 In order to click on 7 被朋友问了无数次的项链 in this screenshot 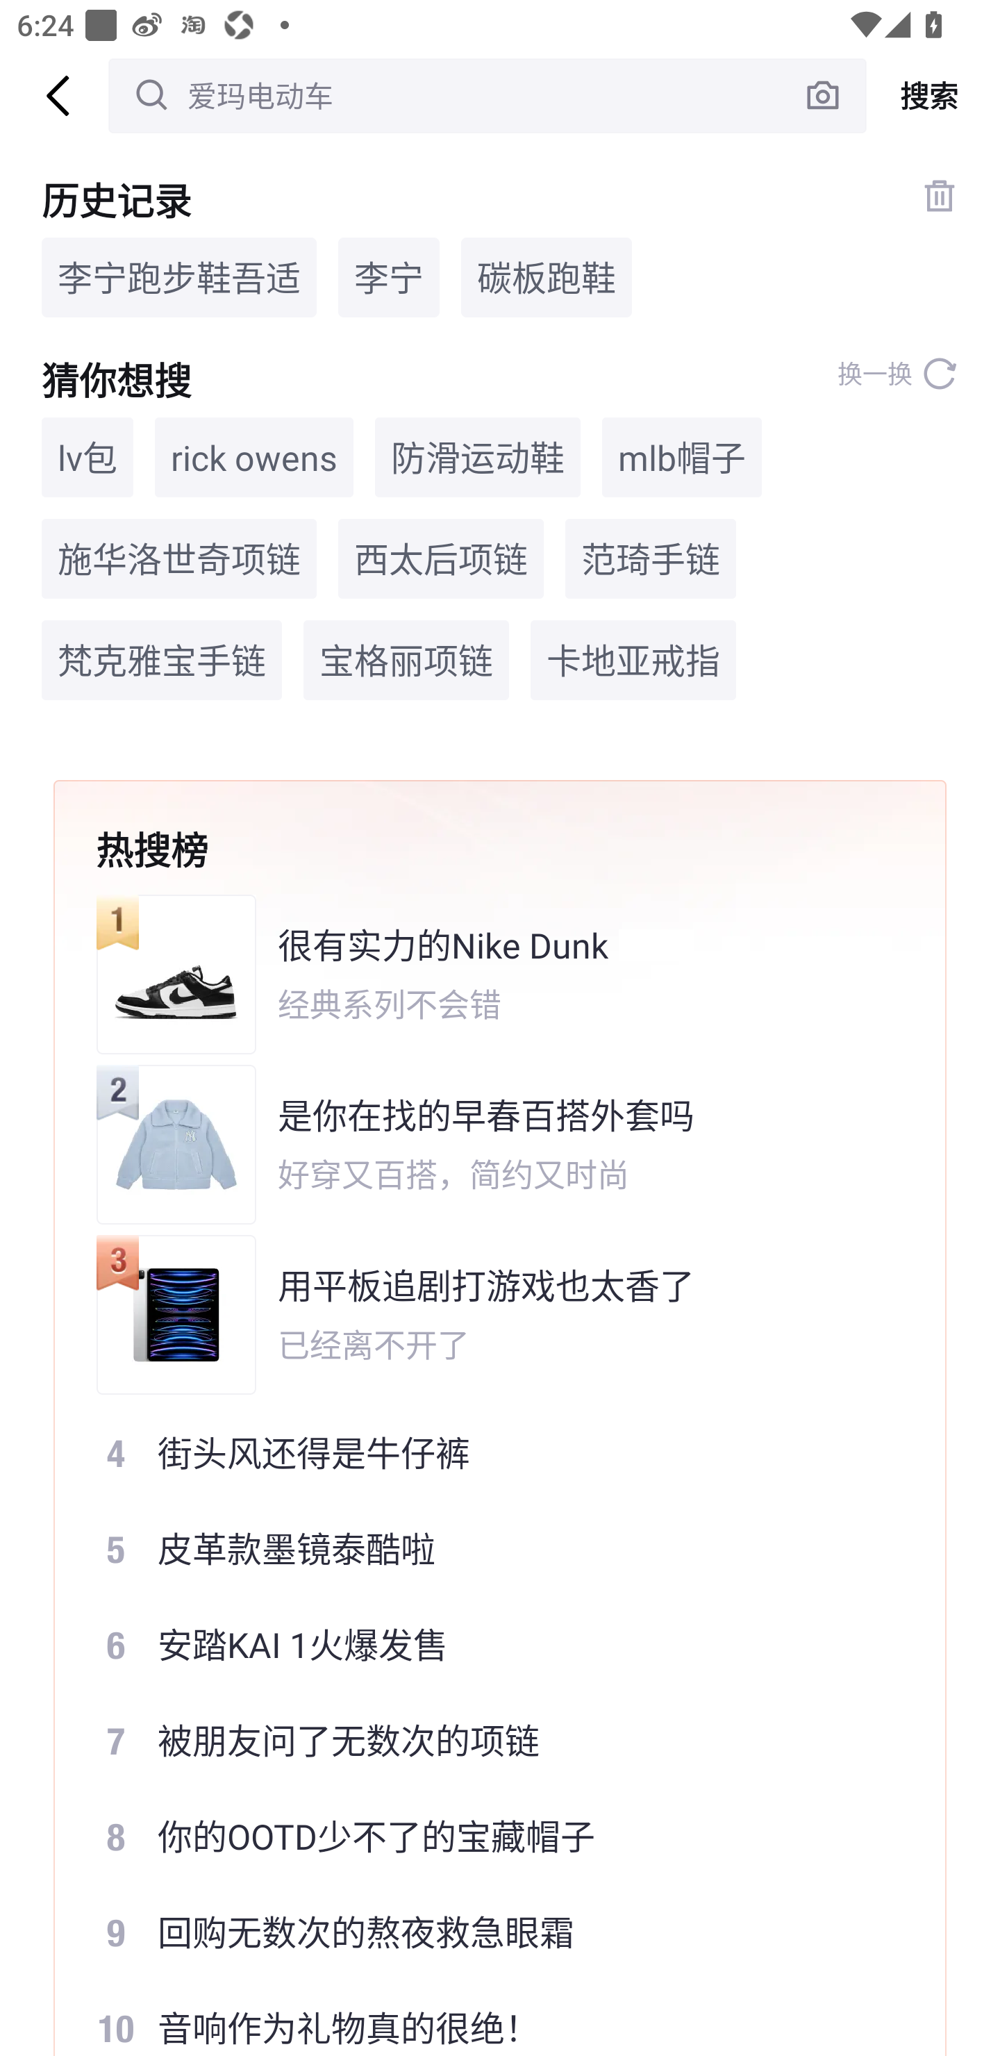, I will do `click(483, 1741)`.